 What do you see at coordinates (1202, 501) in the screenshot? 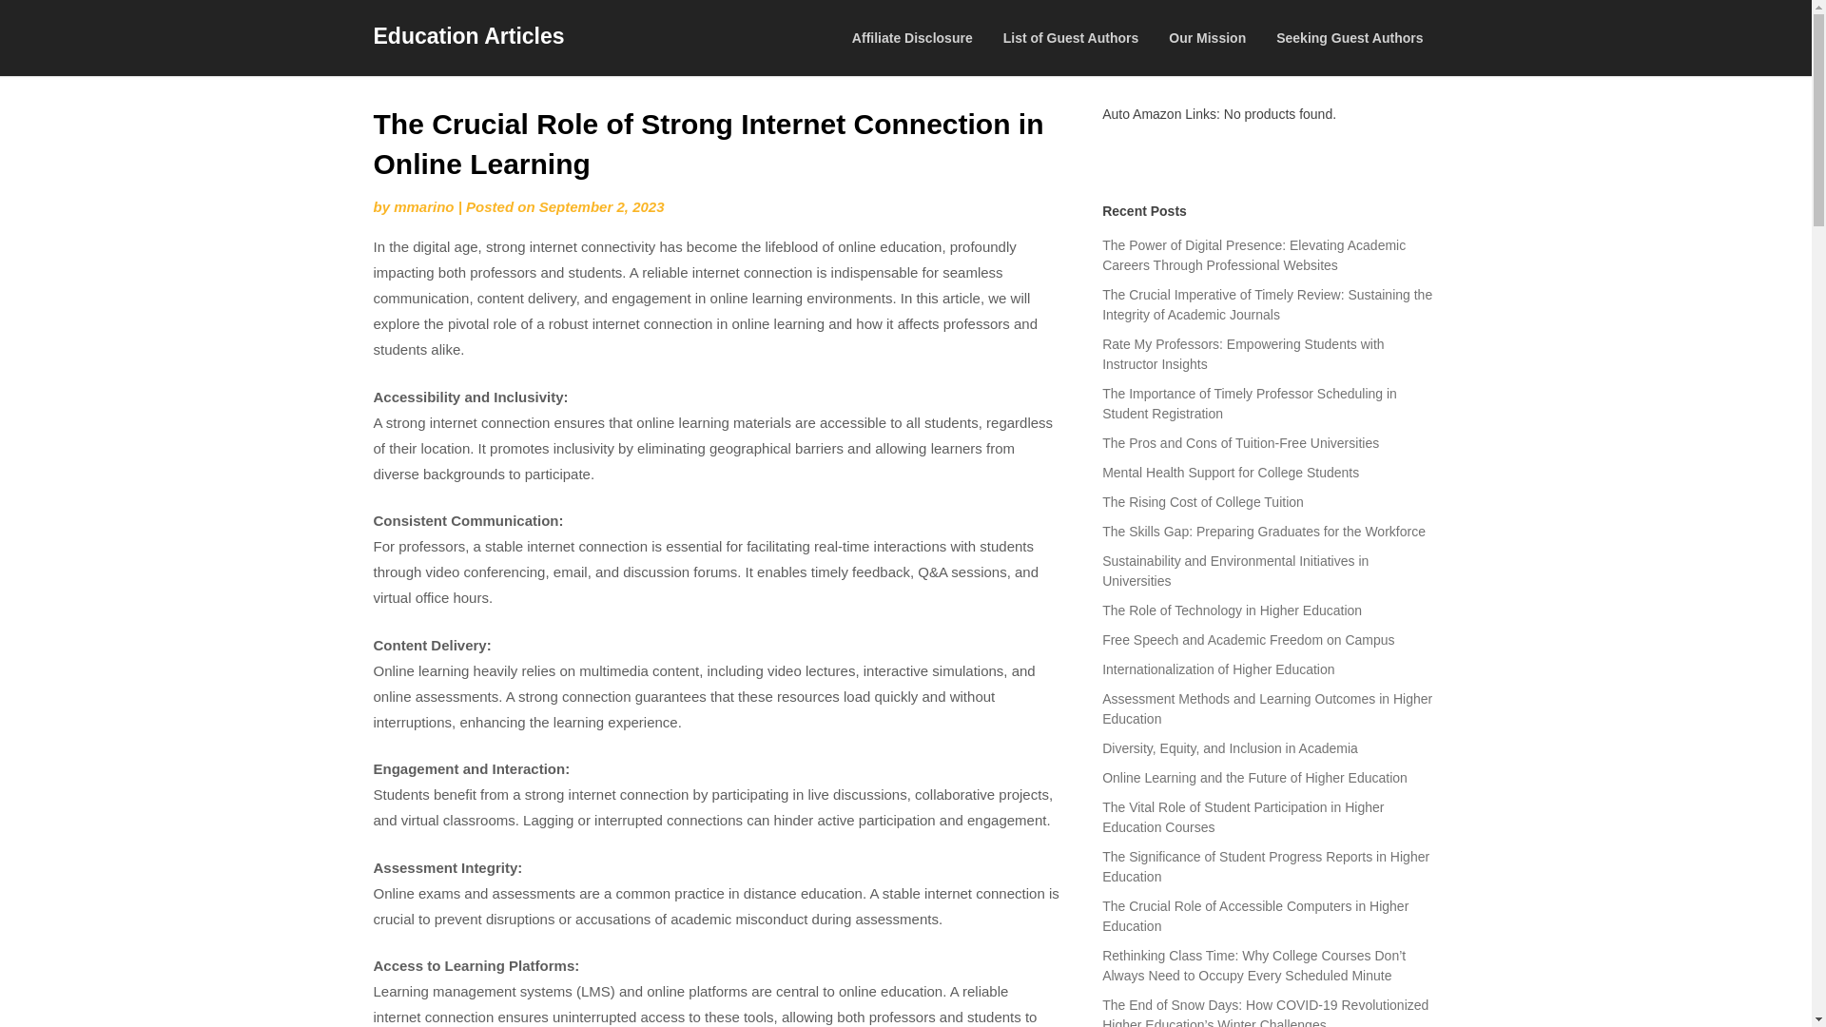
I see `The Rising Cost of College Tuition` at bounding box center [1202, 501].